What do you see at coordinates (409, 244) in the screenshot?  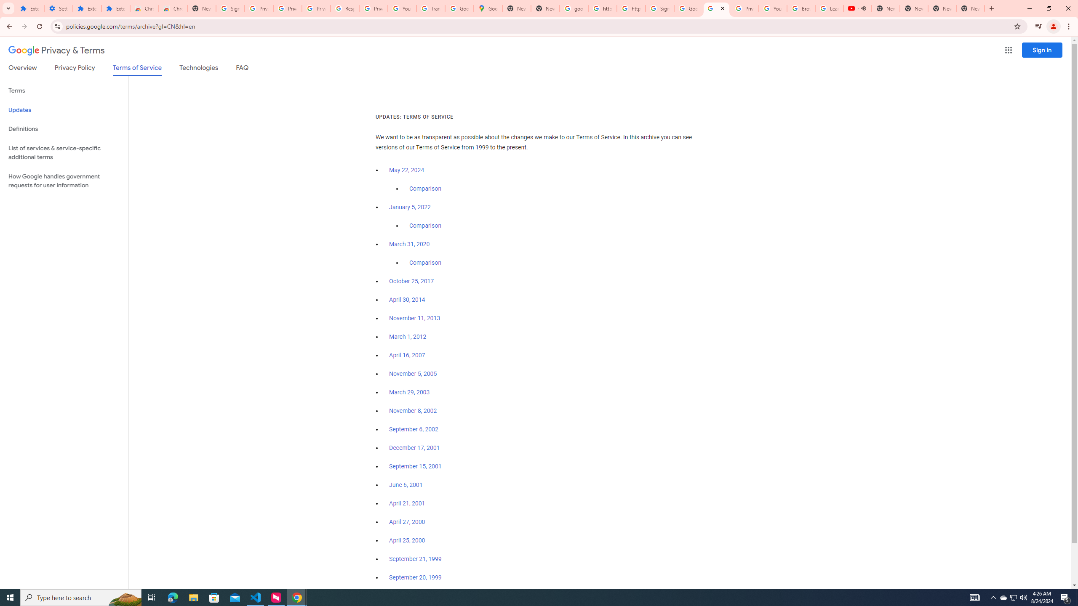 I see `March 31, 2020` at bounding box center [409, 244].